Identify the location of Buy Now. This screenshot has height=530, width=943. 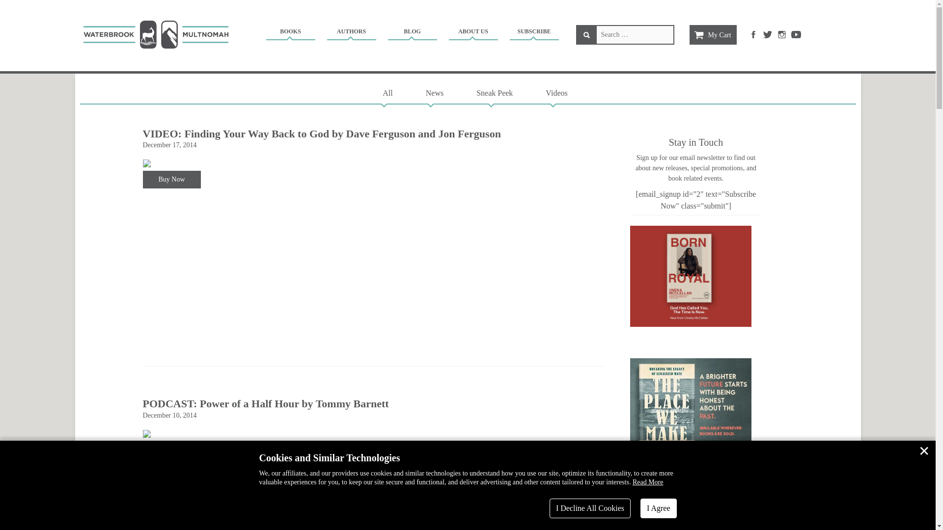
(171, 180).